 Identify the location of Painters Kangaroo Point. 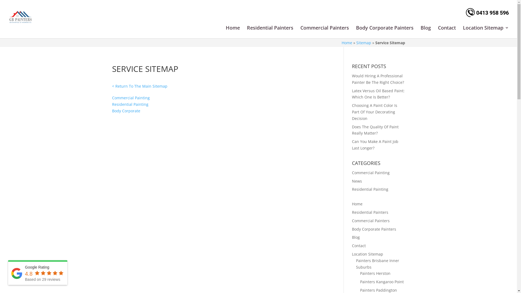
(382, 282).